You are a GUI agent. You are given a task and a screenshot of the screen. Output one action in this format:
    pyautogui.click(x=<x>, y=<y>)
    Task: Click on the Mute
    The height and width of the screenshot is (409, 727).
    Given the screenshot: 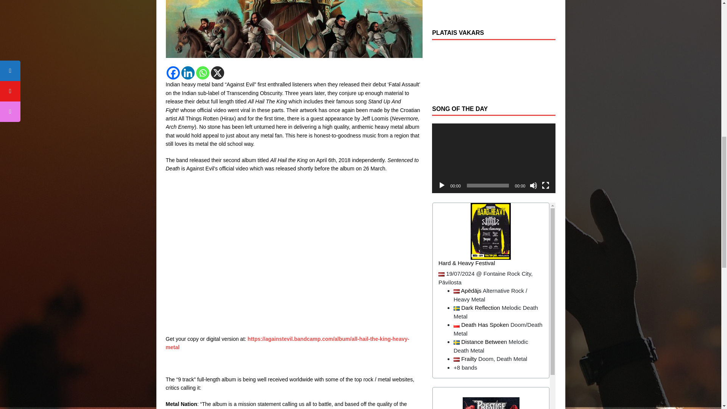 What is the action you would take?
    pyautogui.click(x=533, y=186)
    